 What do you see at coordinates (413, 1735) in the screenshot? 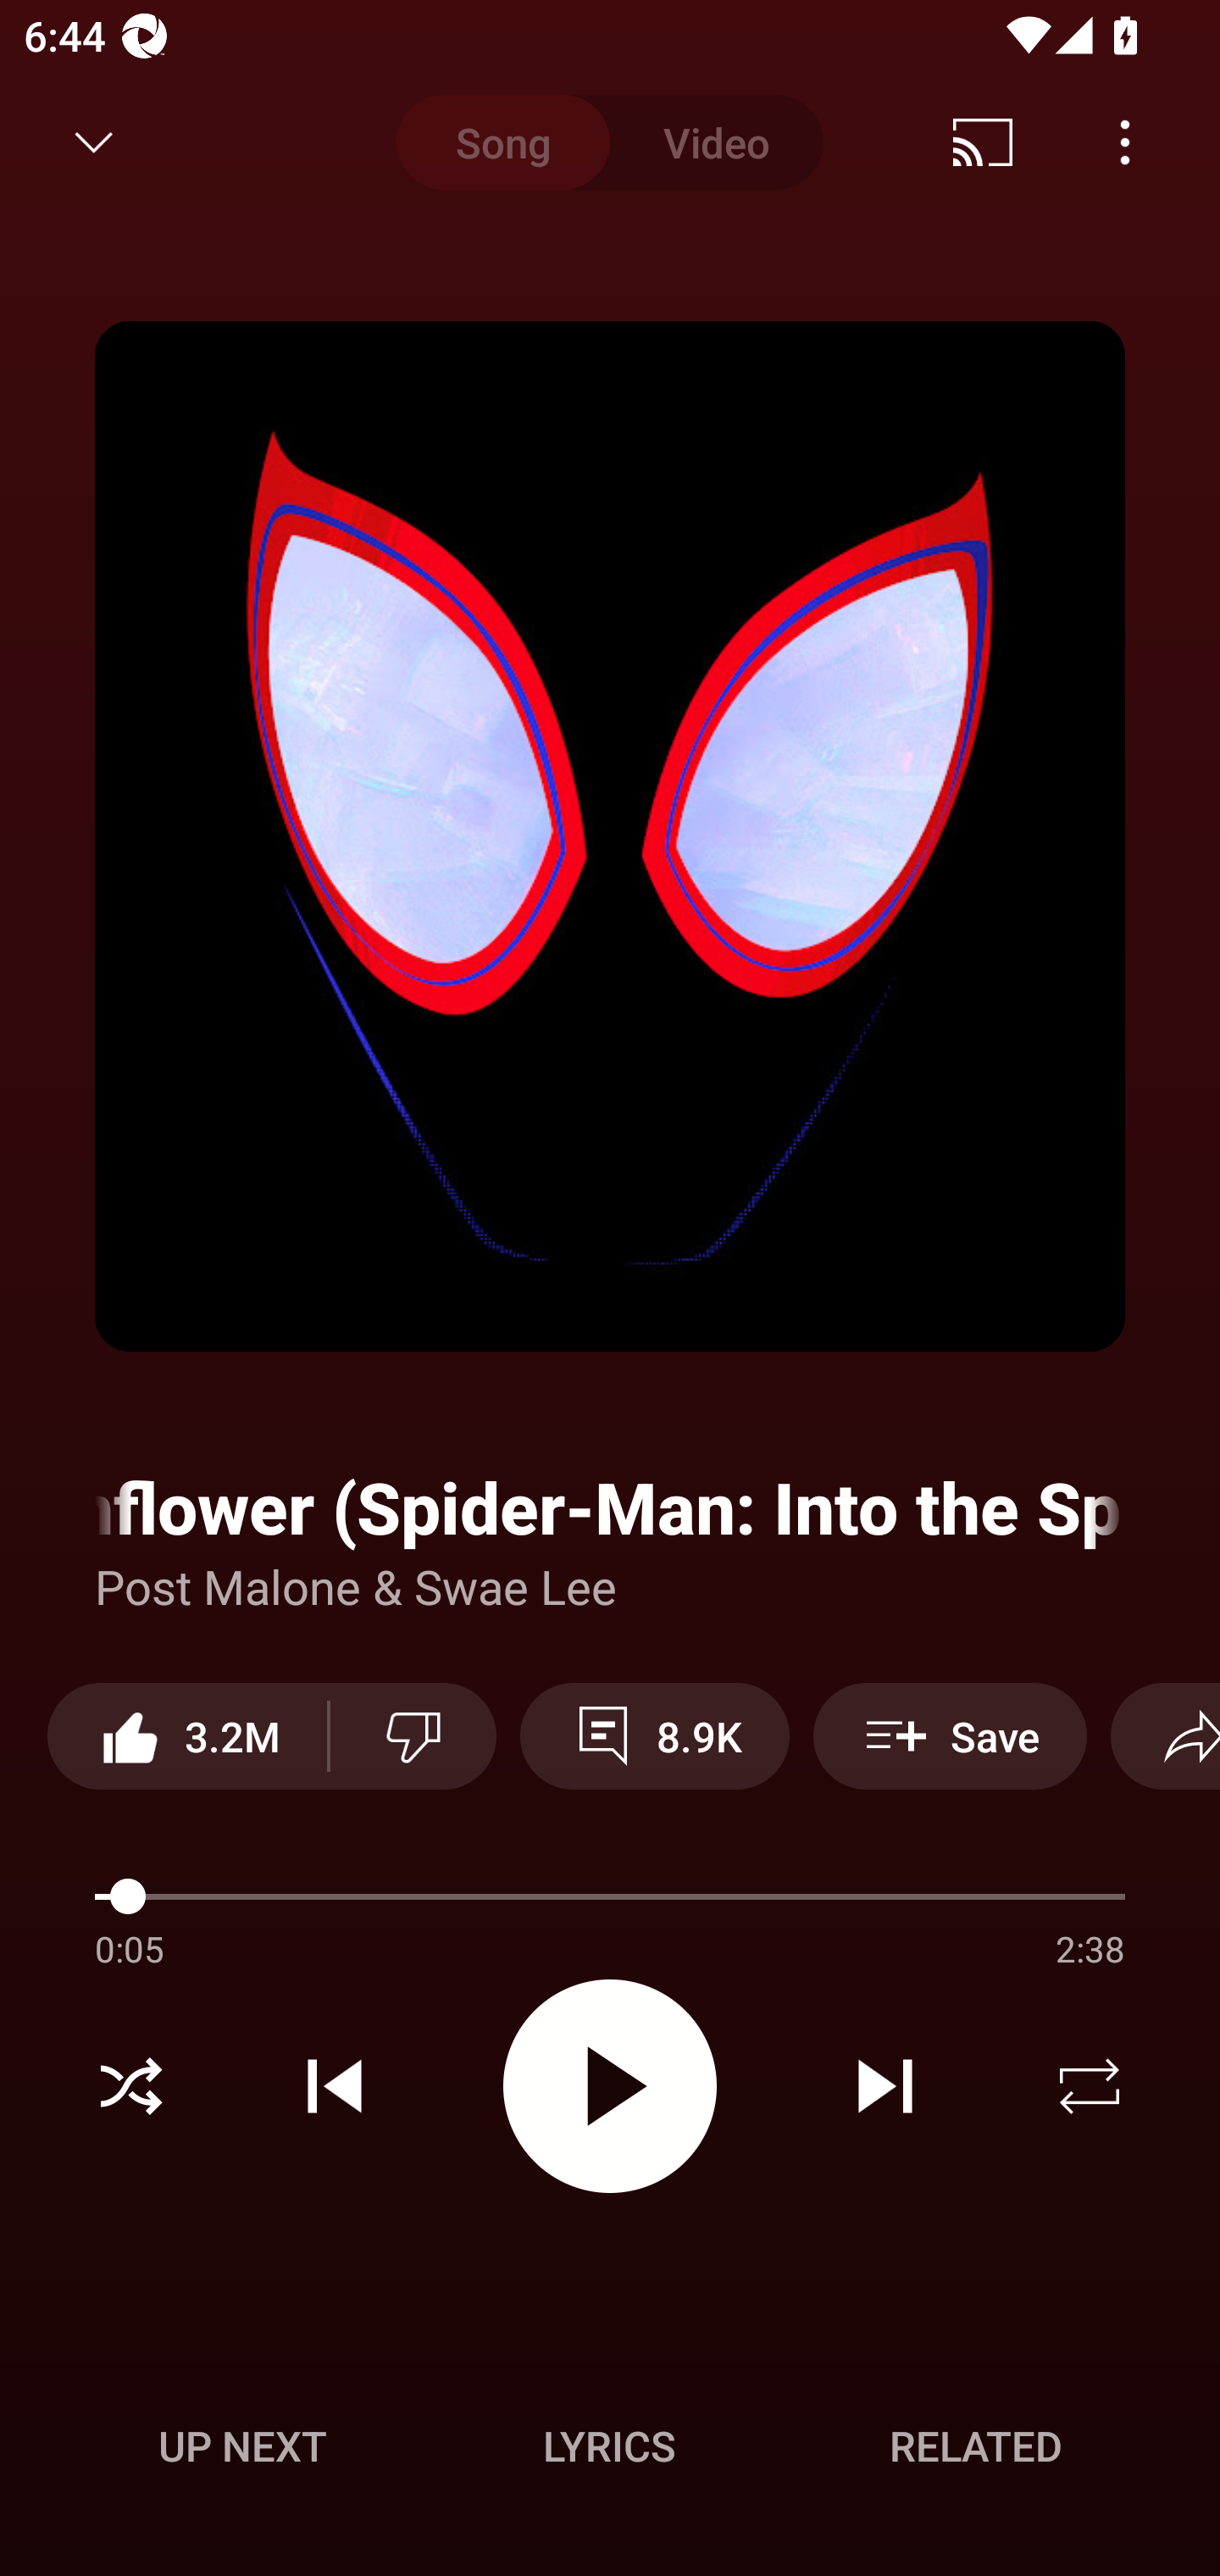
I see `Dislike` at bounding box center [413, 1735].